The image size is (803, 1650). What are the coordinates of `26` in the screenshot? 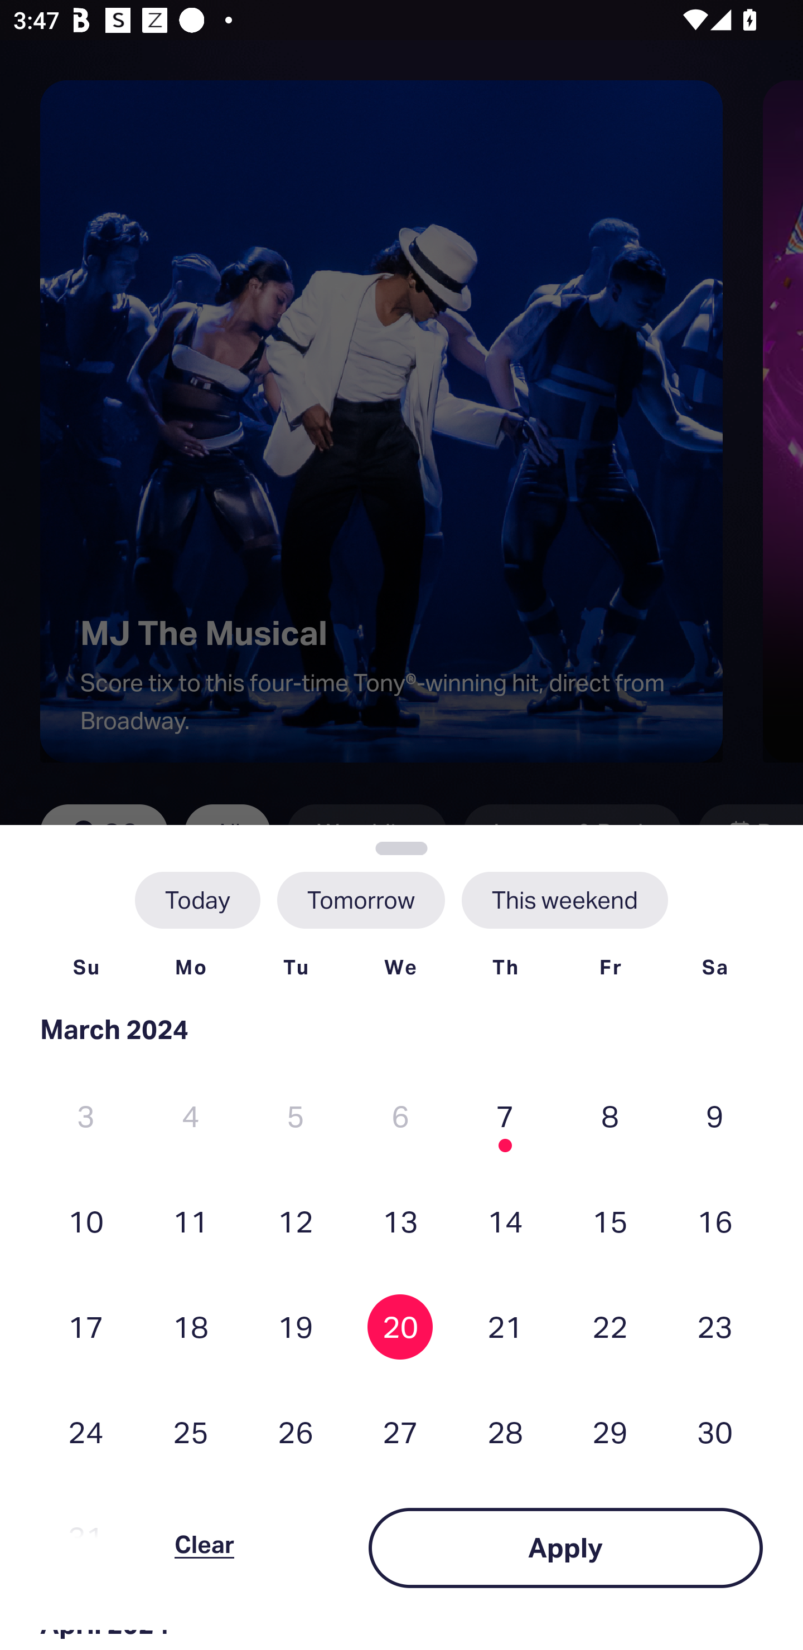 It's located at (296, 1432).